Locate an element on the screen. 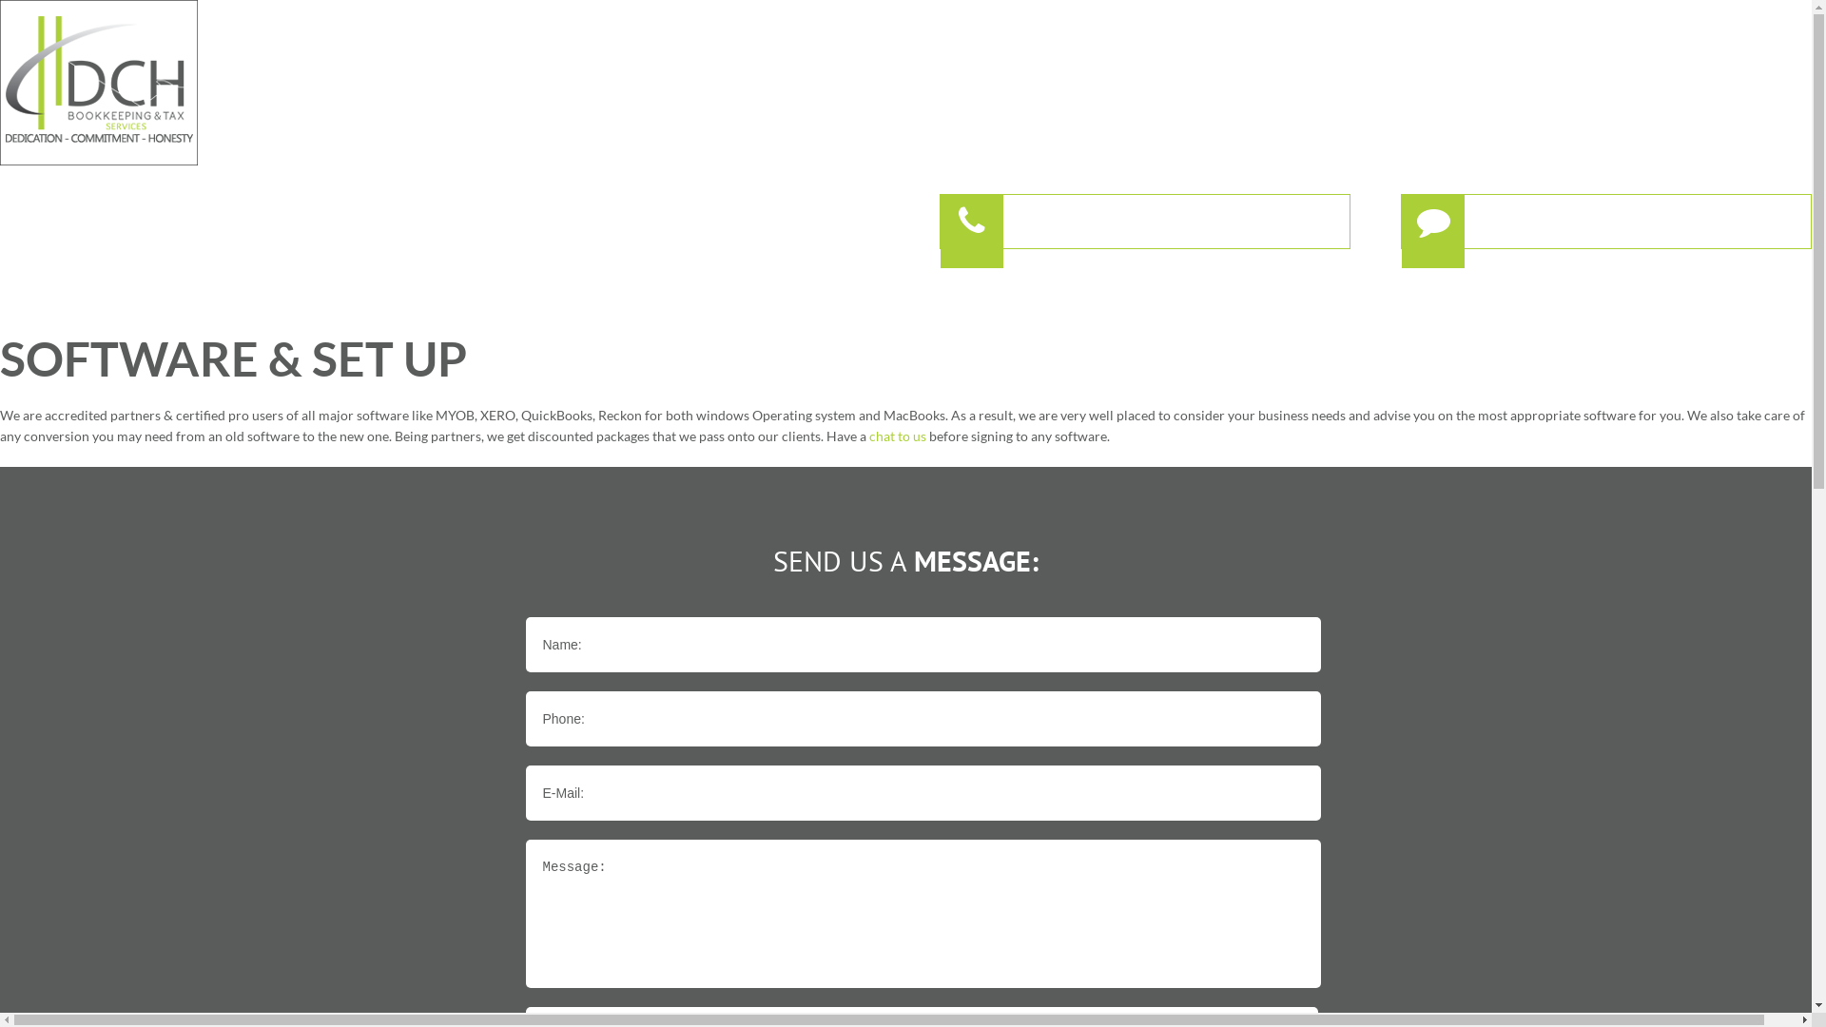  PRICES is located at coordinates (1619, 304).